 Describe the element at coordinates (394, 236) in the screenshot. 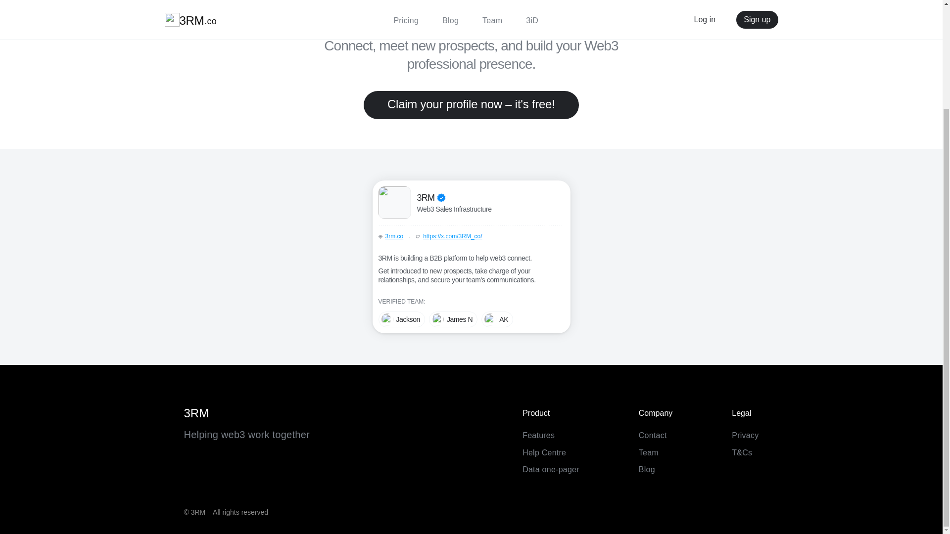

I see `3rm.co` at that location.